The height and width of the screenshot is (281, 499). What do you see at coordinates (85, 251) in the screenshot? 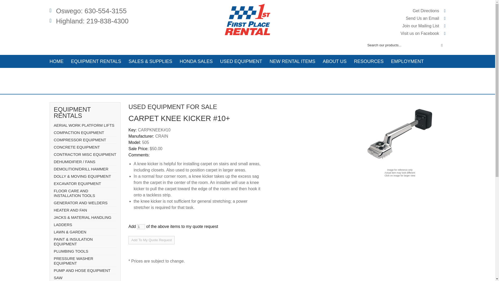
I see `PLUMBING TOOLS` at bounding box center [85, 251].